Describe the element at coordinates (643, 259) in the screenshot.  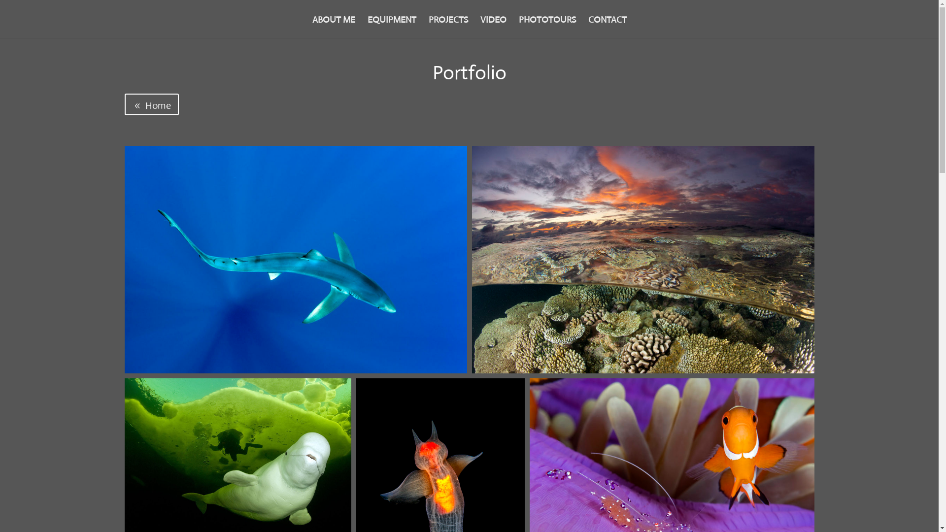
I see `1112512` at that location.